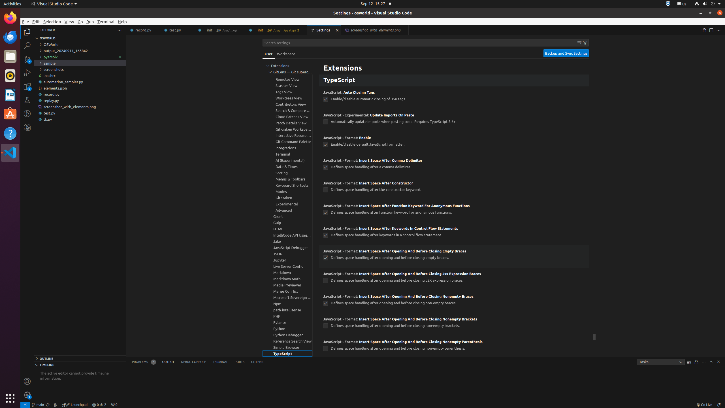 The height and width of the screenshot is (408, 725). Describe the element at coordinates (27, 59) in the screenshot. I see `Source Control (Ctrl+Shift+G G) - 1 pending changes Source Control (Ctrl+Shift+G G) - 1 pending changes` at that location.